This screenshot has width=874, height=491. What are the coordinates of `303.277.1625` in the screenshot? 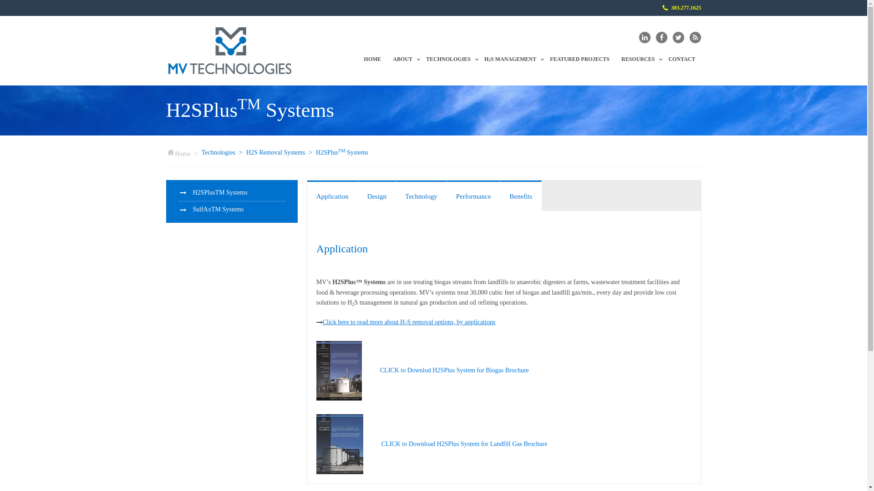 It's located at (579, 59).